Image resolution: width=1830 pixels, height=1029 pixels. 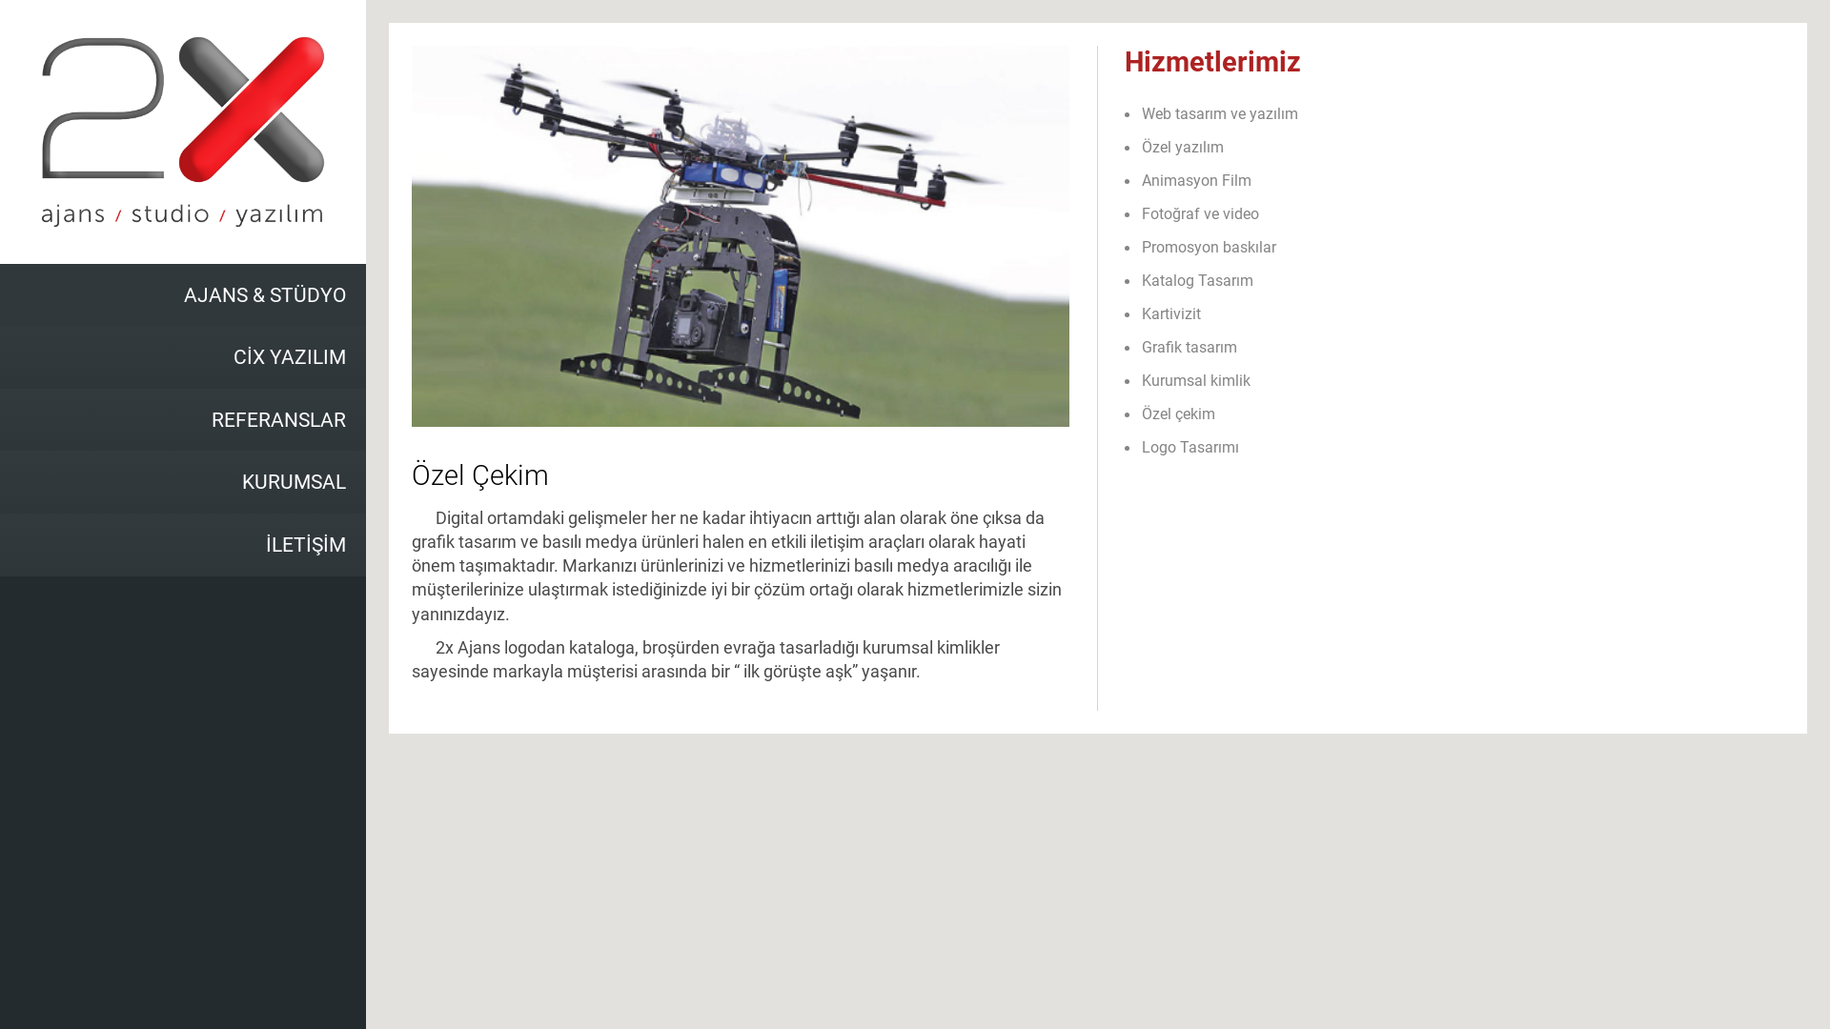 I want to click on KURUMSAL, so click(x=183, y=482).